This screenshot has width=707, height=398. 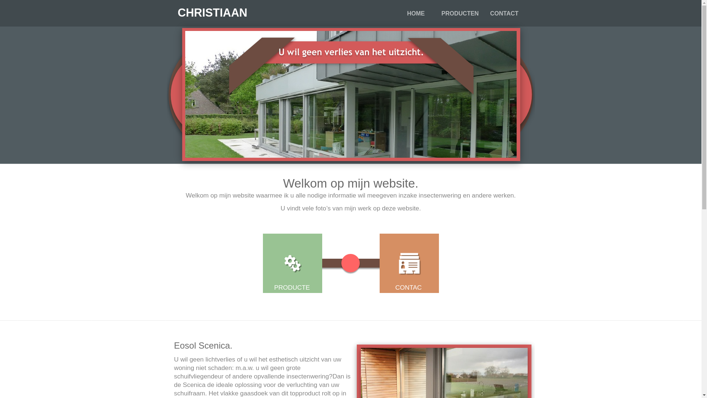 What do you see at coordinates (409, 291) in the screenshot?
I see `CONTACT` at bounding box center [409, 291].